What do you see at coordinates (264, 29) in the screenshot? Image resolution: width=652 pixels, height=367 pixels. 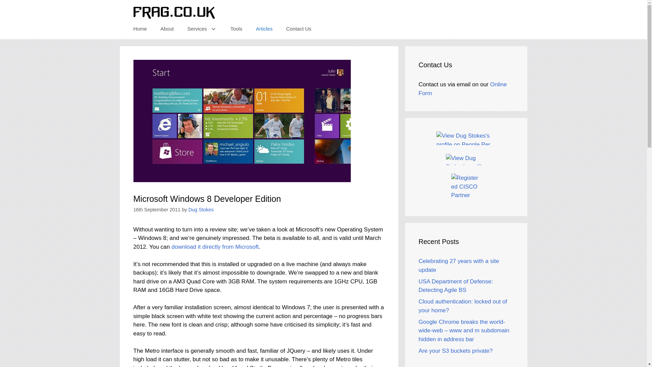 I see `Articles` at bounding box center [264, 29].